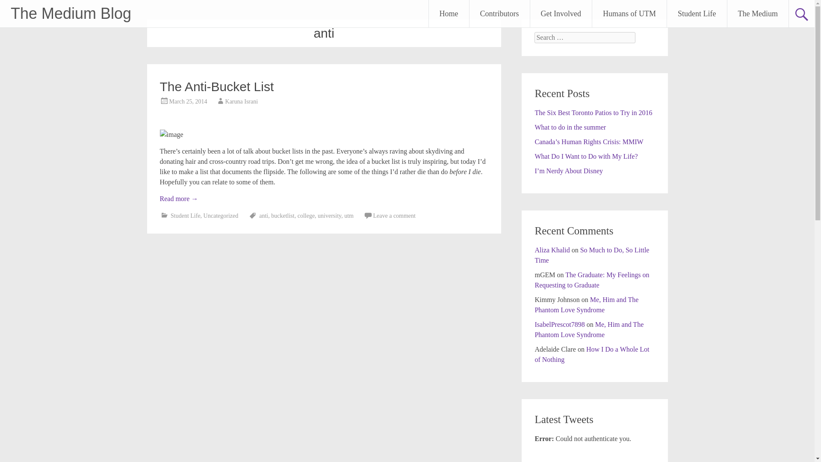  What do you see at coordinates (559, 324) in the screenshot?
I see `IsabelPrescot7898` at bounding box center [559, 324].